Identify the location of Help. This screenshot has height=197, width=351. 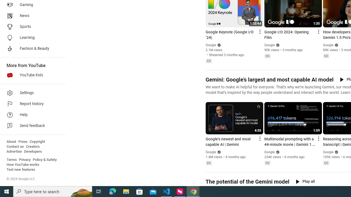
(31, 115).